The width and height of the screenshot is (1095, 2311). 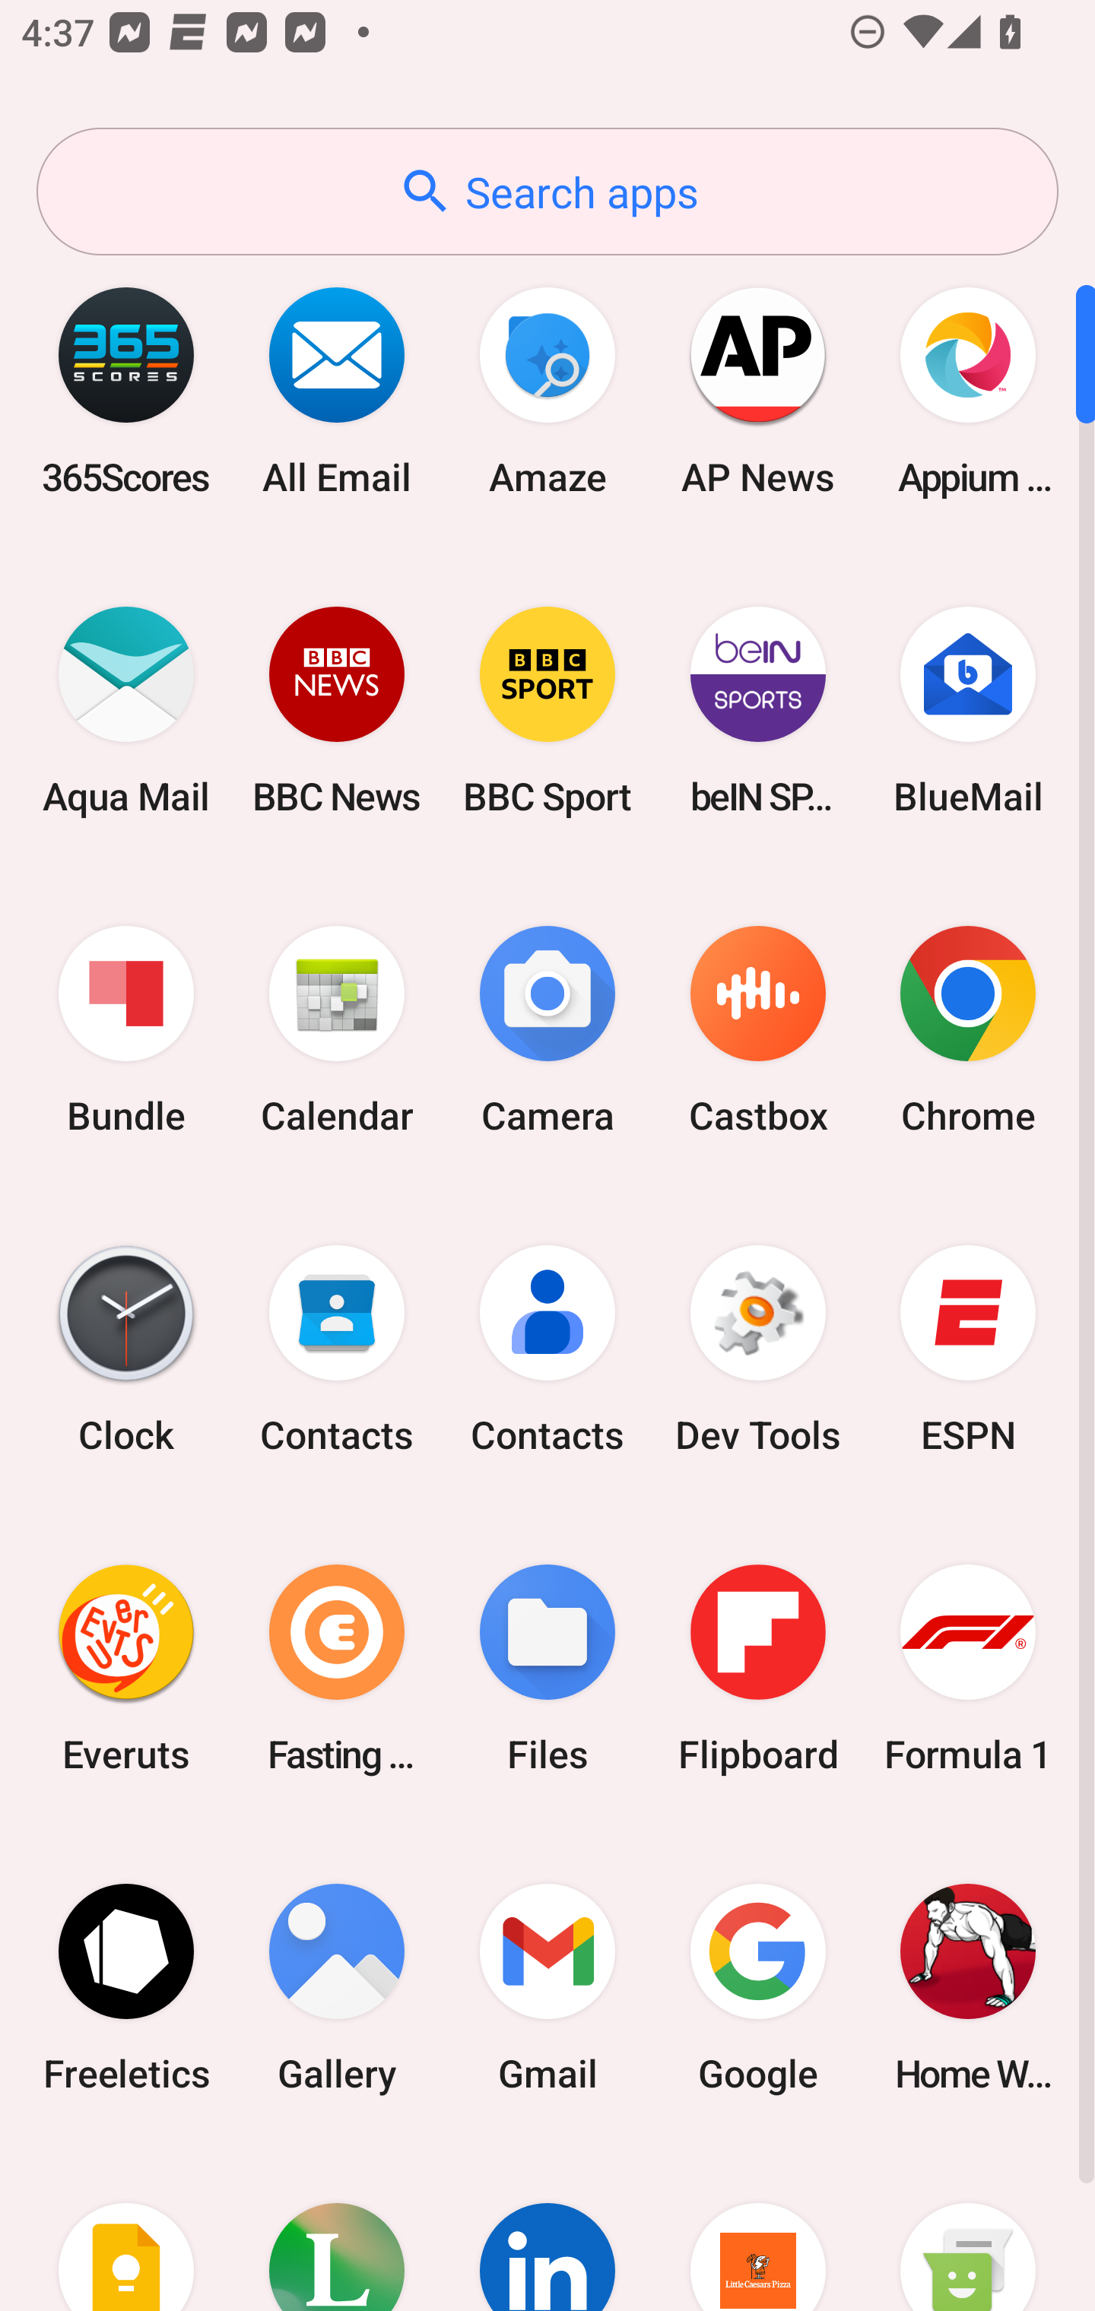 I want to click on Appium Settings, so click(x=968, y=391).